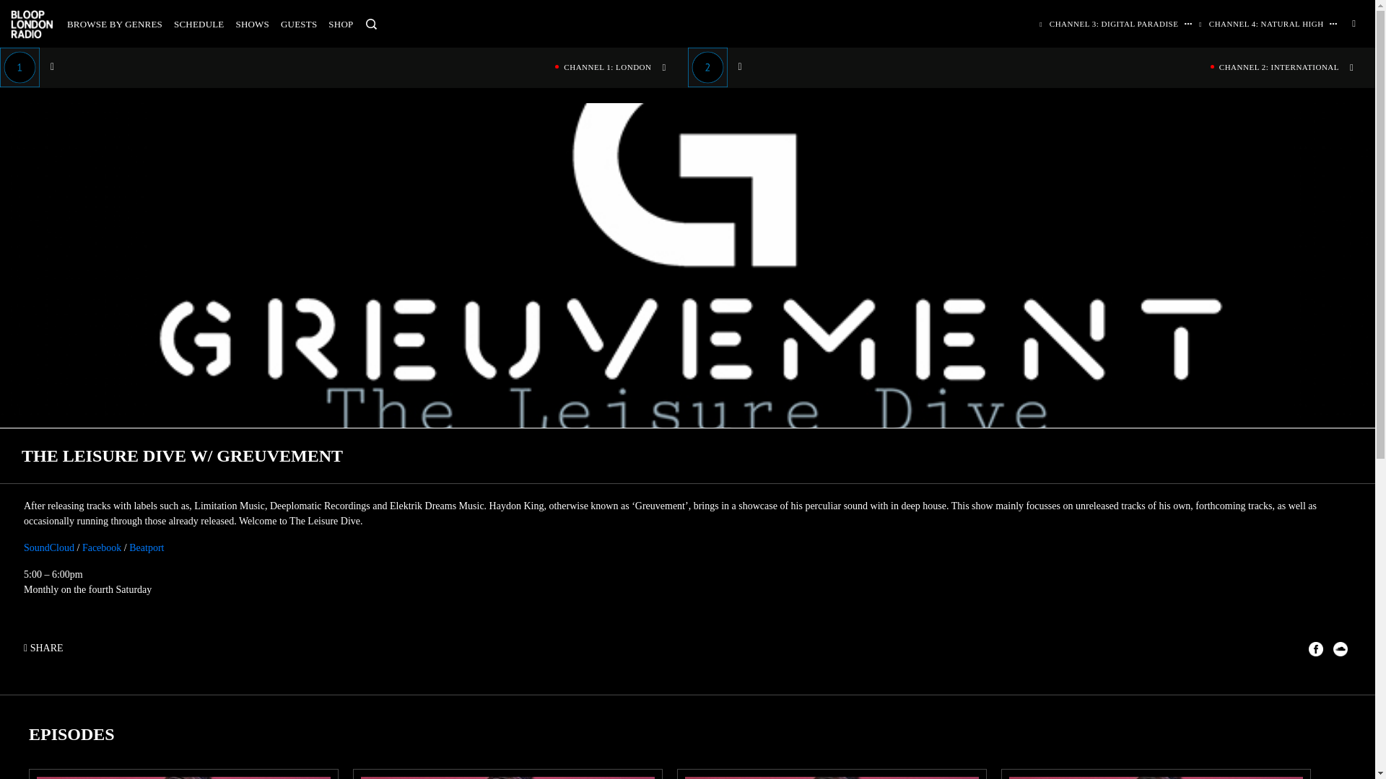 The image size is (1386, 779). Describe the element at coordinates (341, 24) in the screenshot. I see `SHOP` at that location.